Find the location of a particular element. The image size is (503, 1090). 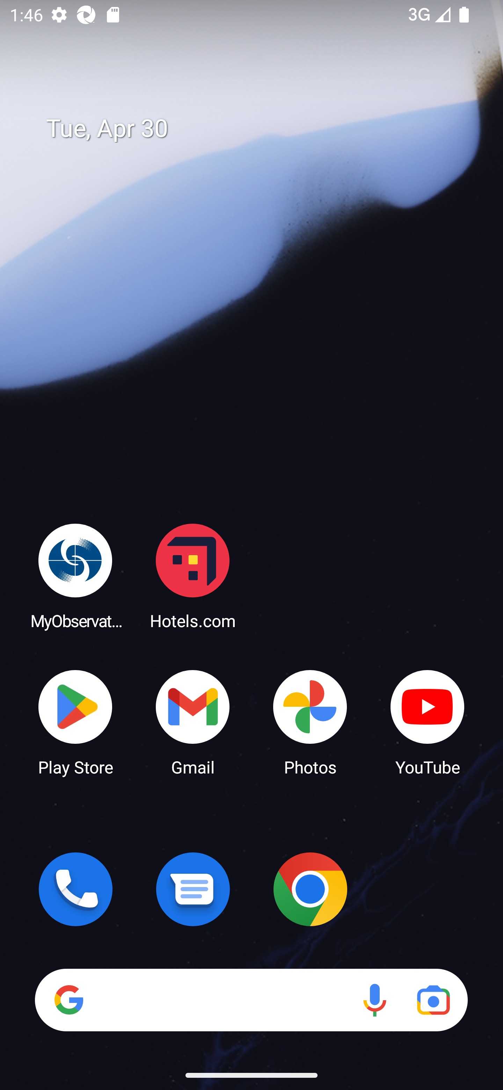

Messages is located at coordinates (193, 889).